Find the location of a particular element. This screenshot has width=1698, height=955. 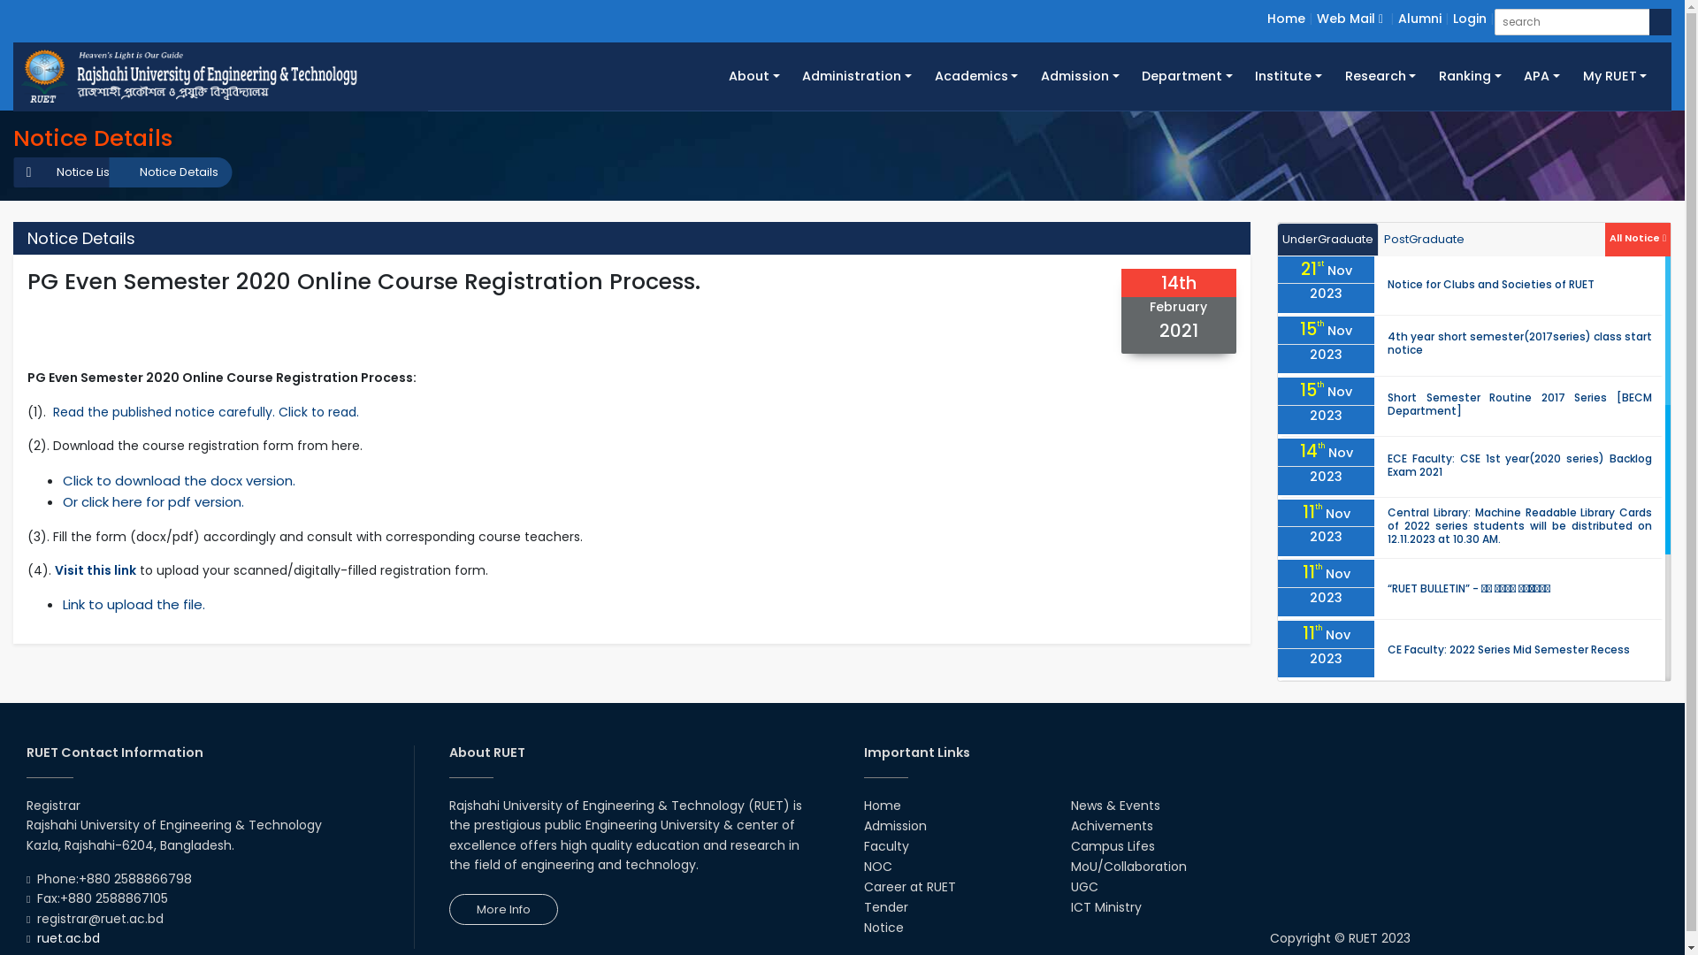

Notice Details is located at coordinates (170, 172).